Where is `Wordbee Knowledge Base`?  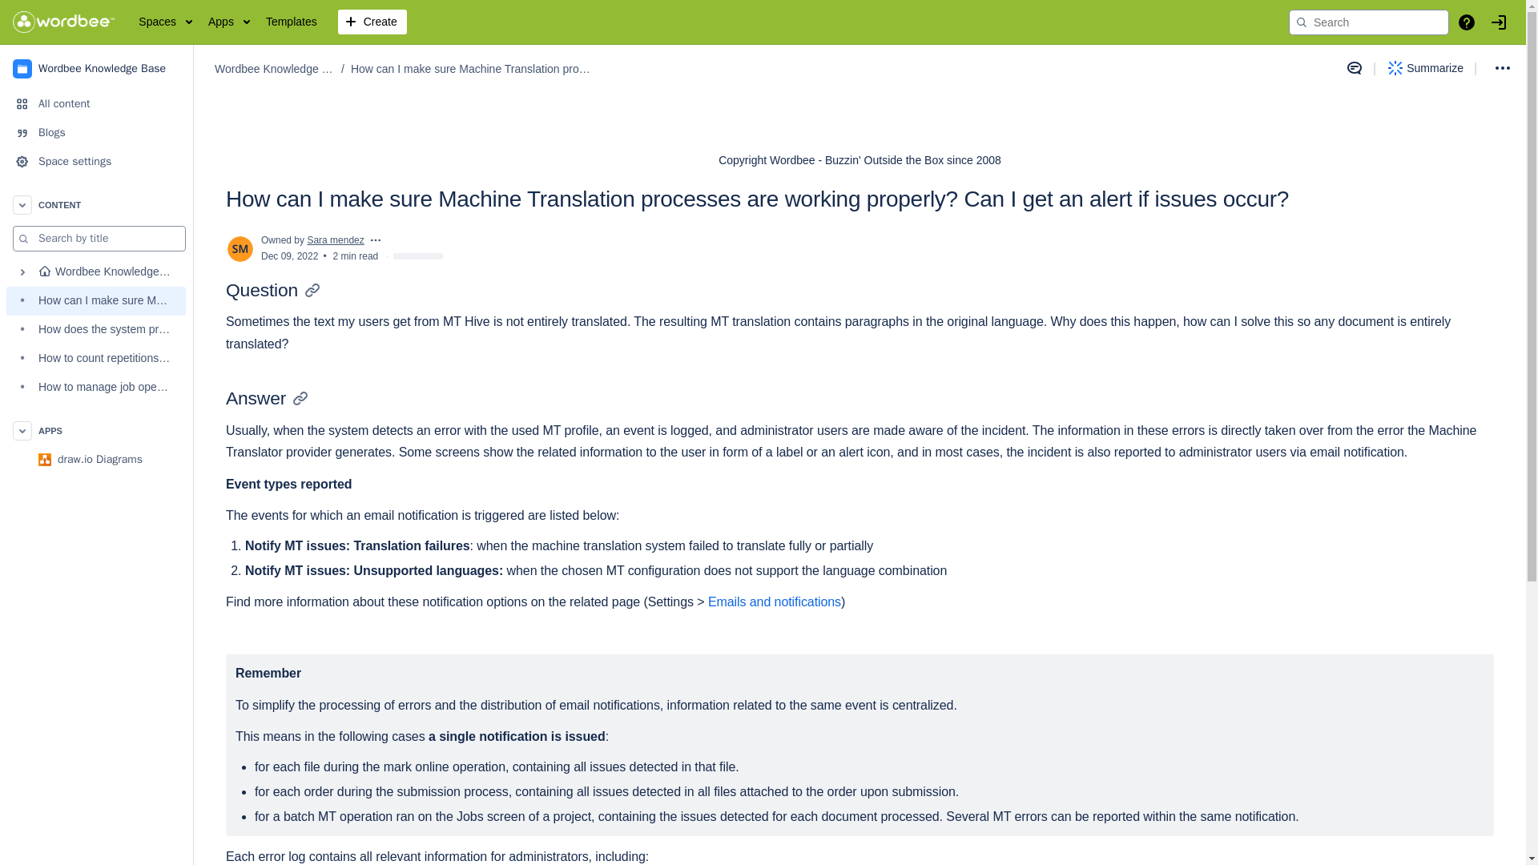
Wordbee Knowledge Base is located at coordinates (275, 69).